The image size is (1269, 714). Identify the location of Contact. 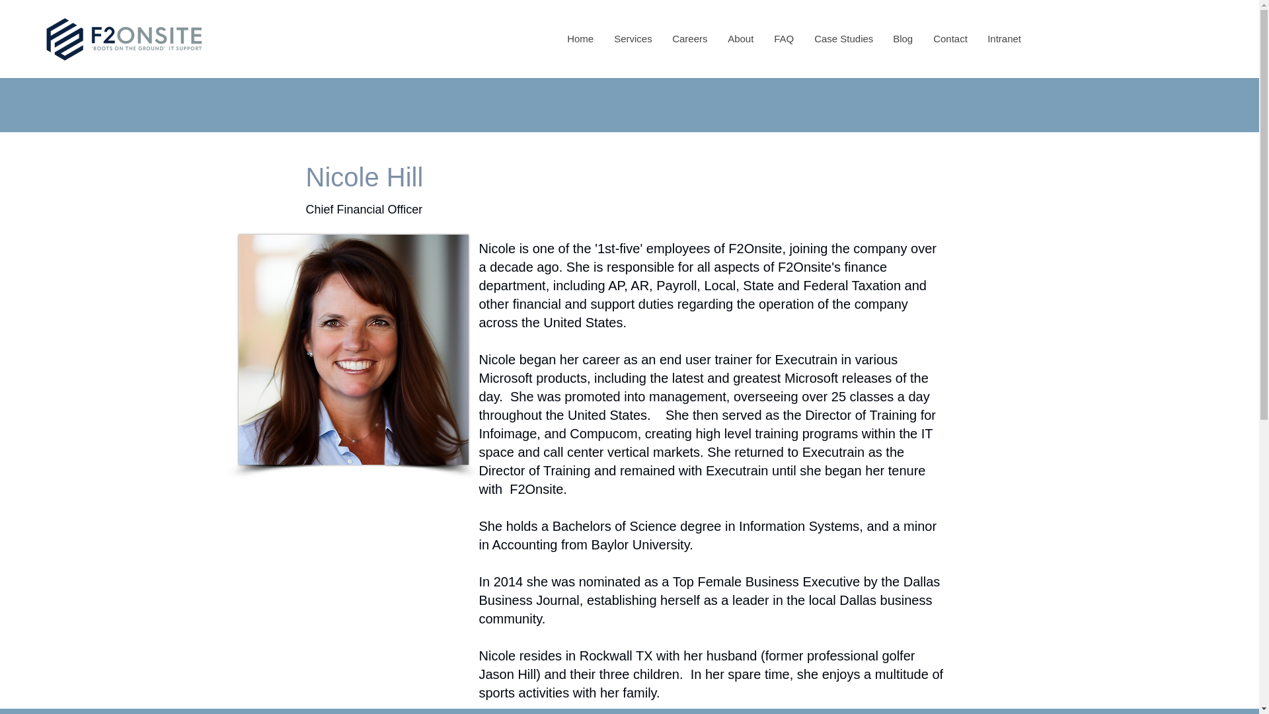
(949, 38).